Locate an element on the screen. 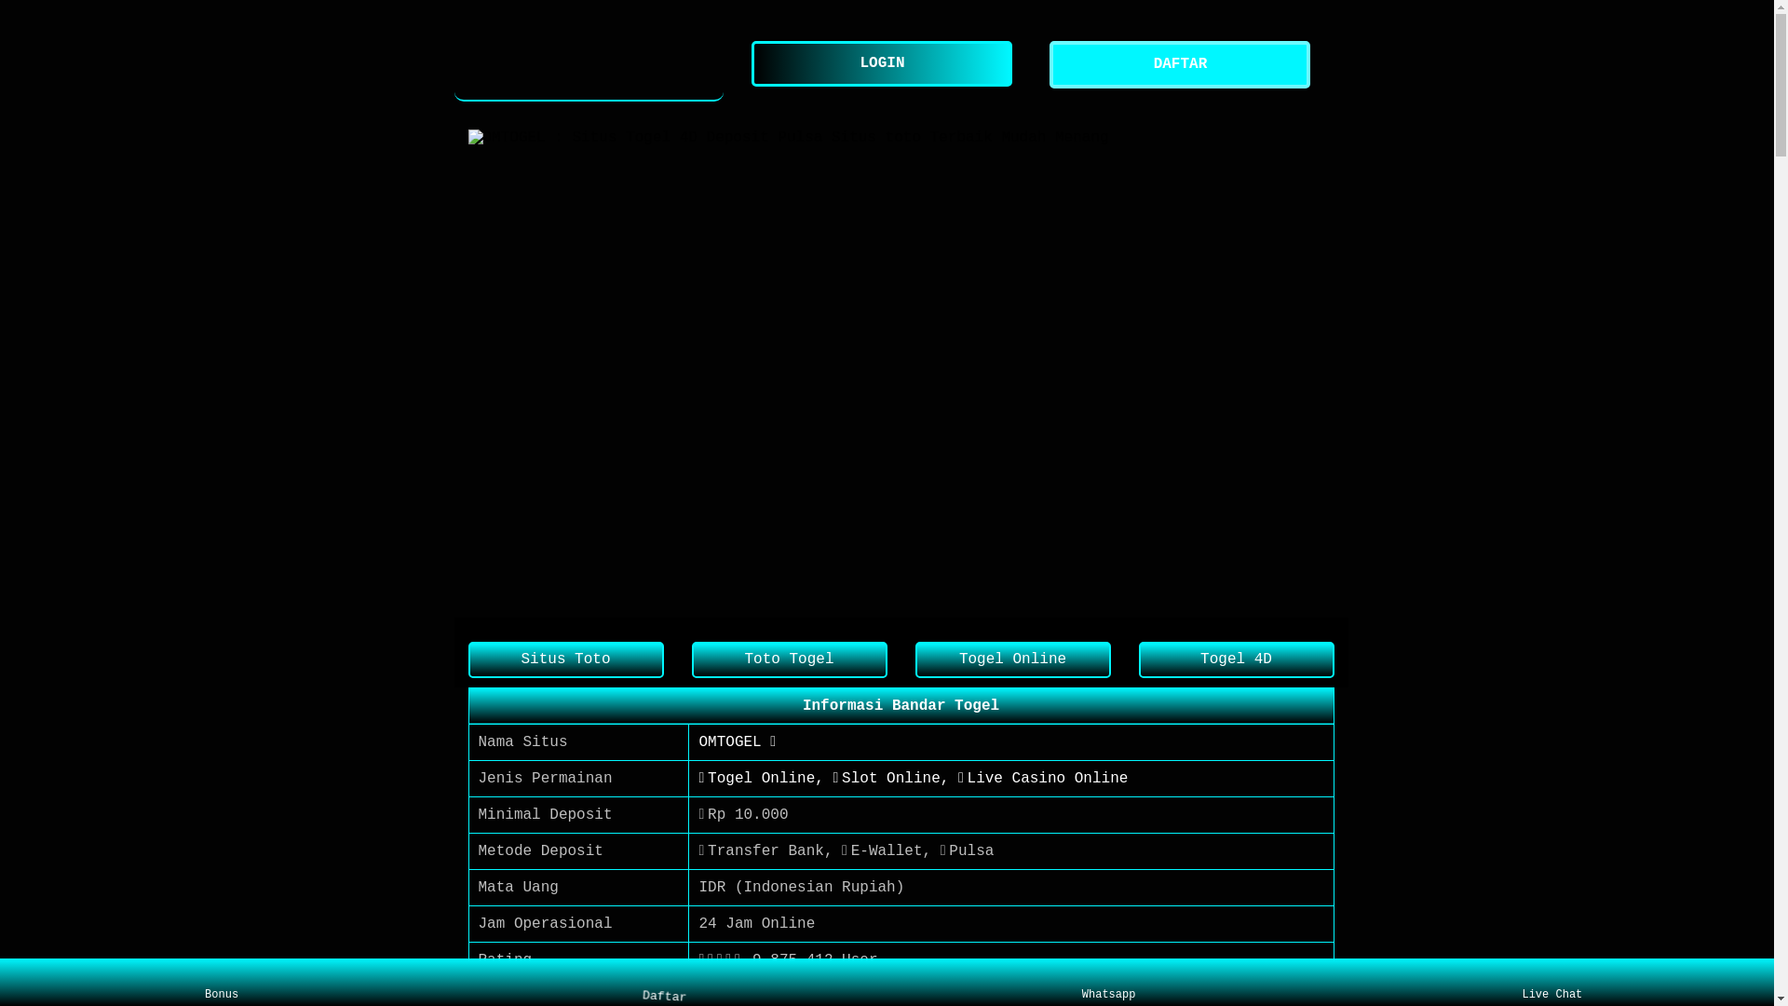  Bonus is located at coordinates (222, 983).